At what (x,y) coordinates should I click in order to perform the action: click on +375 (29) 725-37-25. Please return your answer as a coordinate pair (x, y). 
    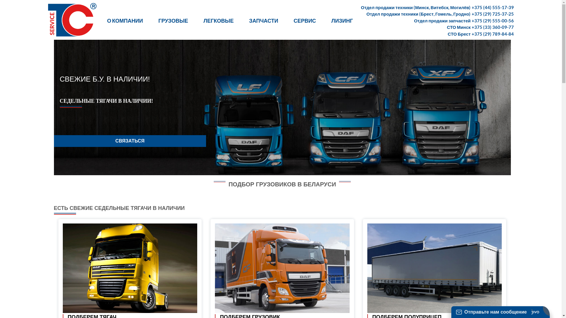
    Looking at the image, I should click on (493, 14).